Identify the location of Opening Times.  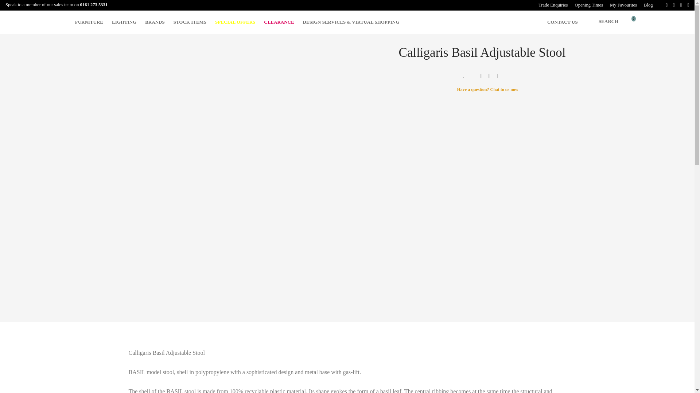
(589, 5).